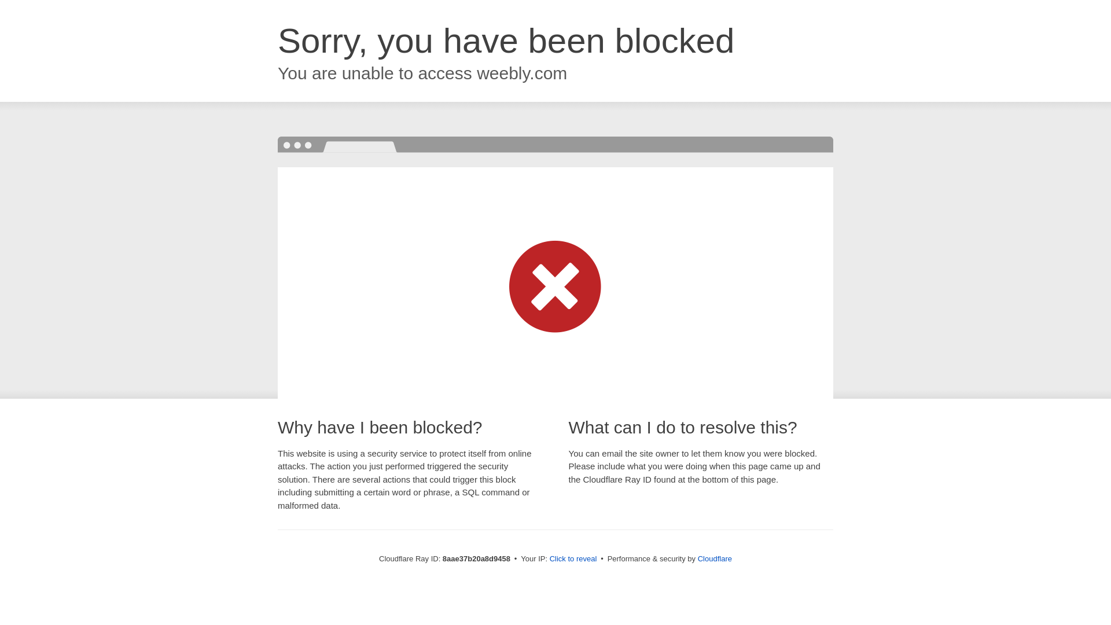  Describe the element at coordinates (573, 559) in the screenshot. I see `Click to reveal` at that location.